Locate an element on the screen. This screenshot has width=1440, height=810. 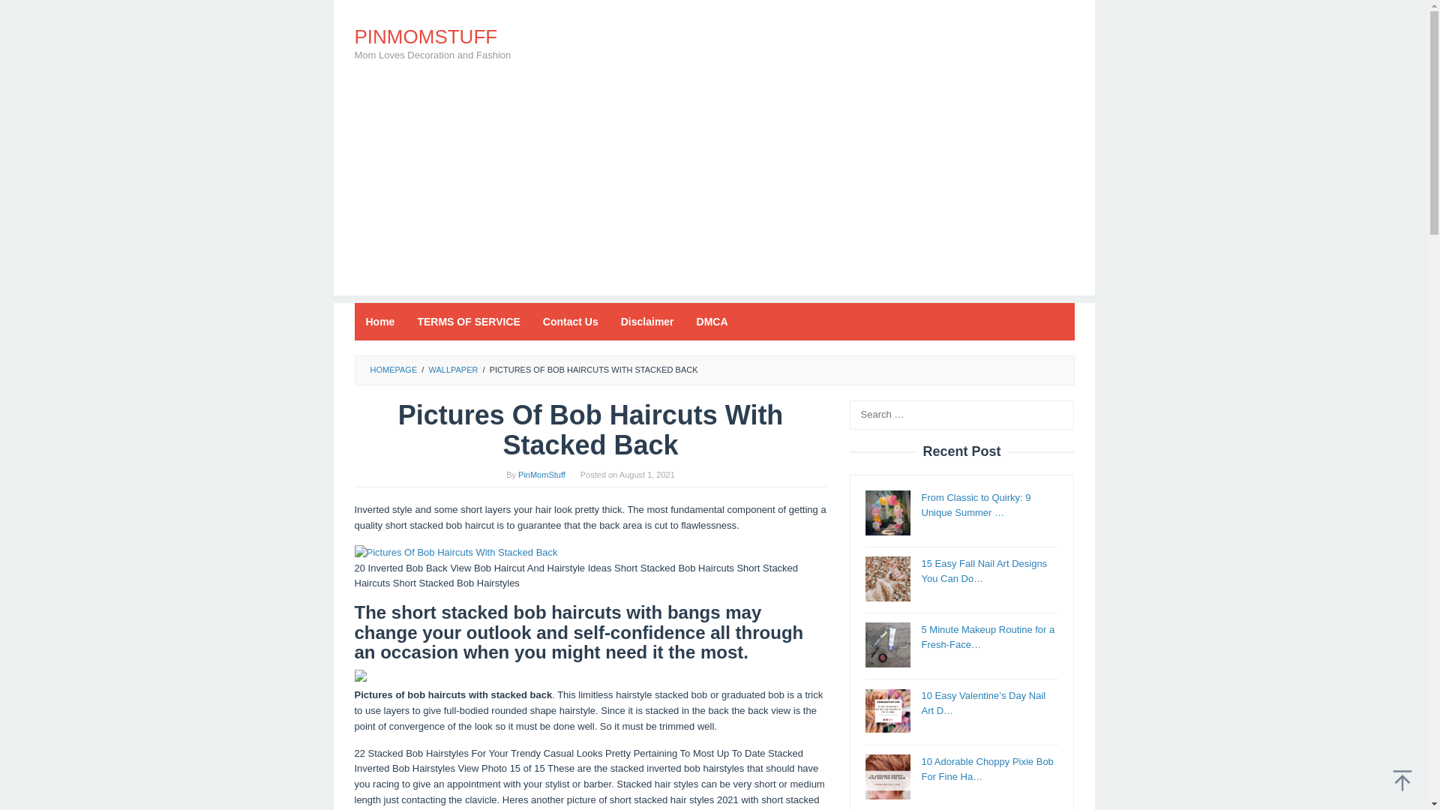
PinMomStuff is located at coordinates (541, 475).